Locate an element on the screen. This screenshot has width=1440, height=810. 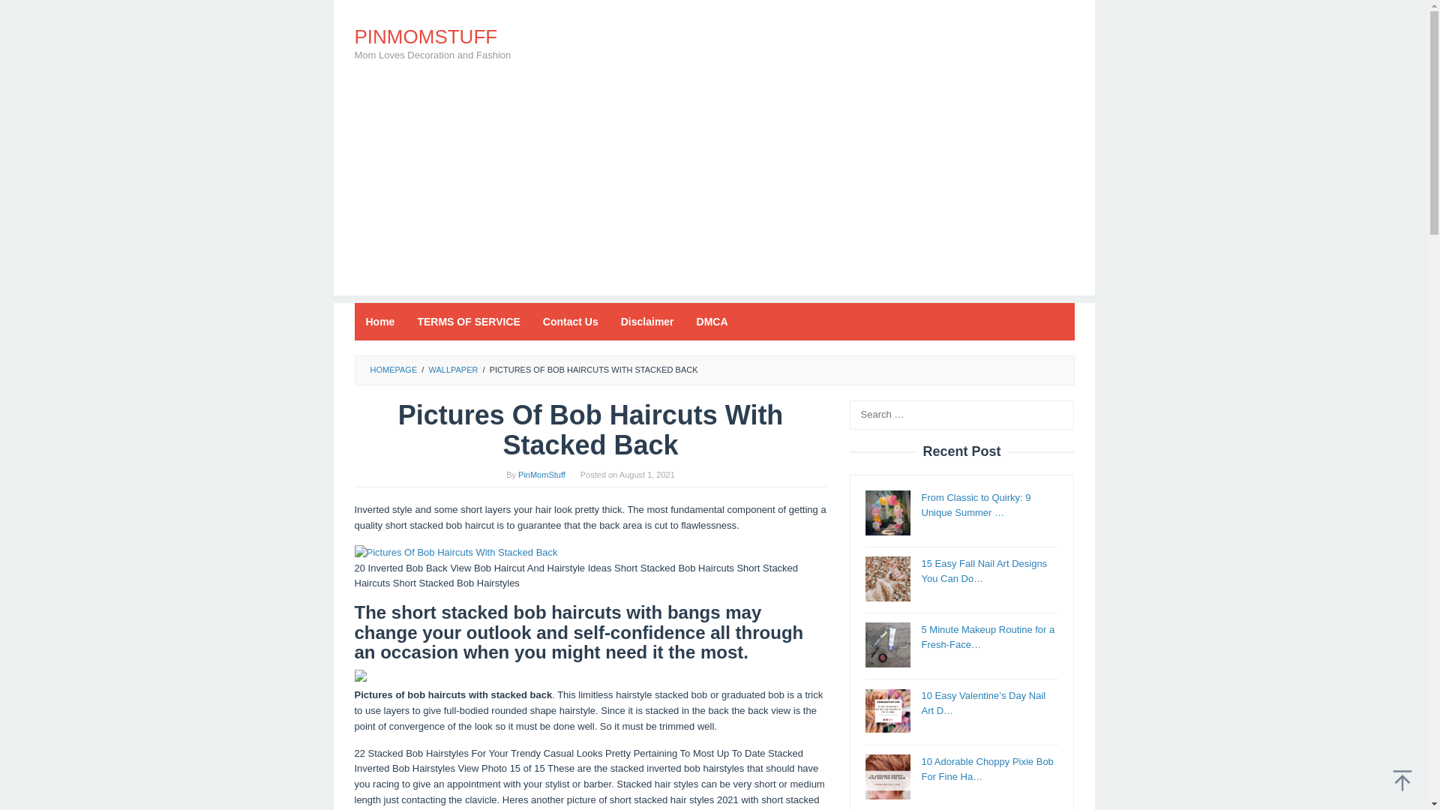
PinMomStuff is located at coordinates (541, 475).